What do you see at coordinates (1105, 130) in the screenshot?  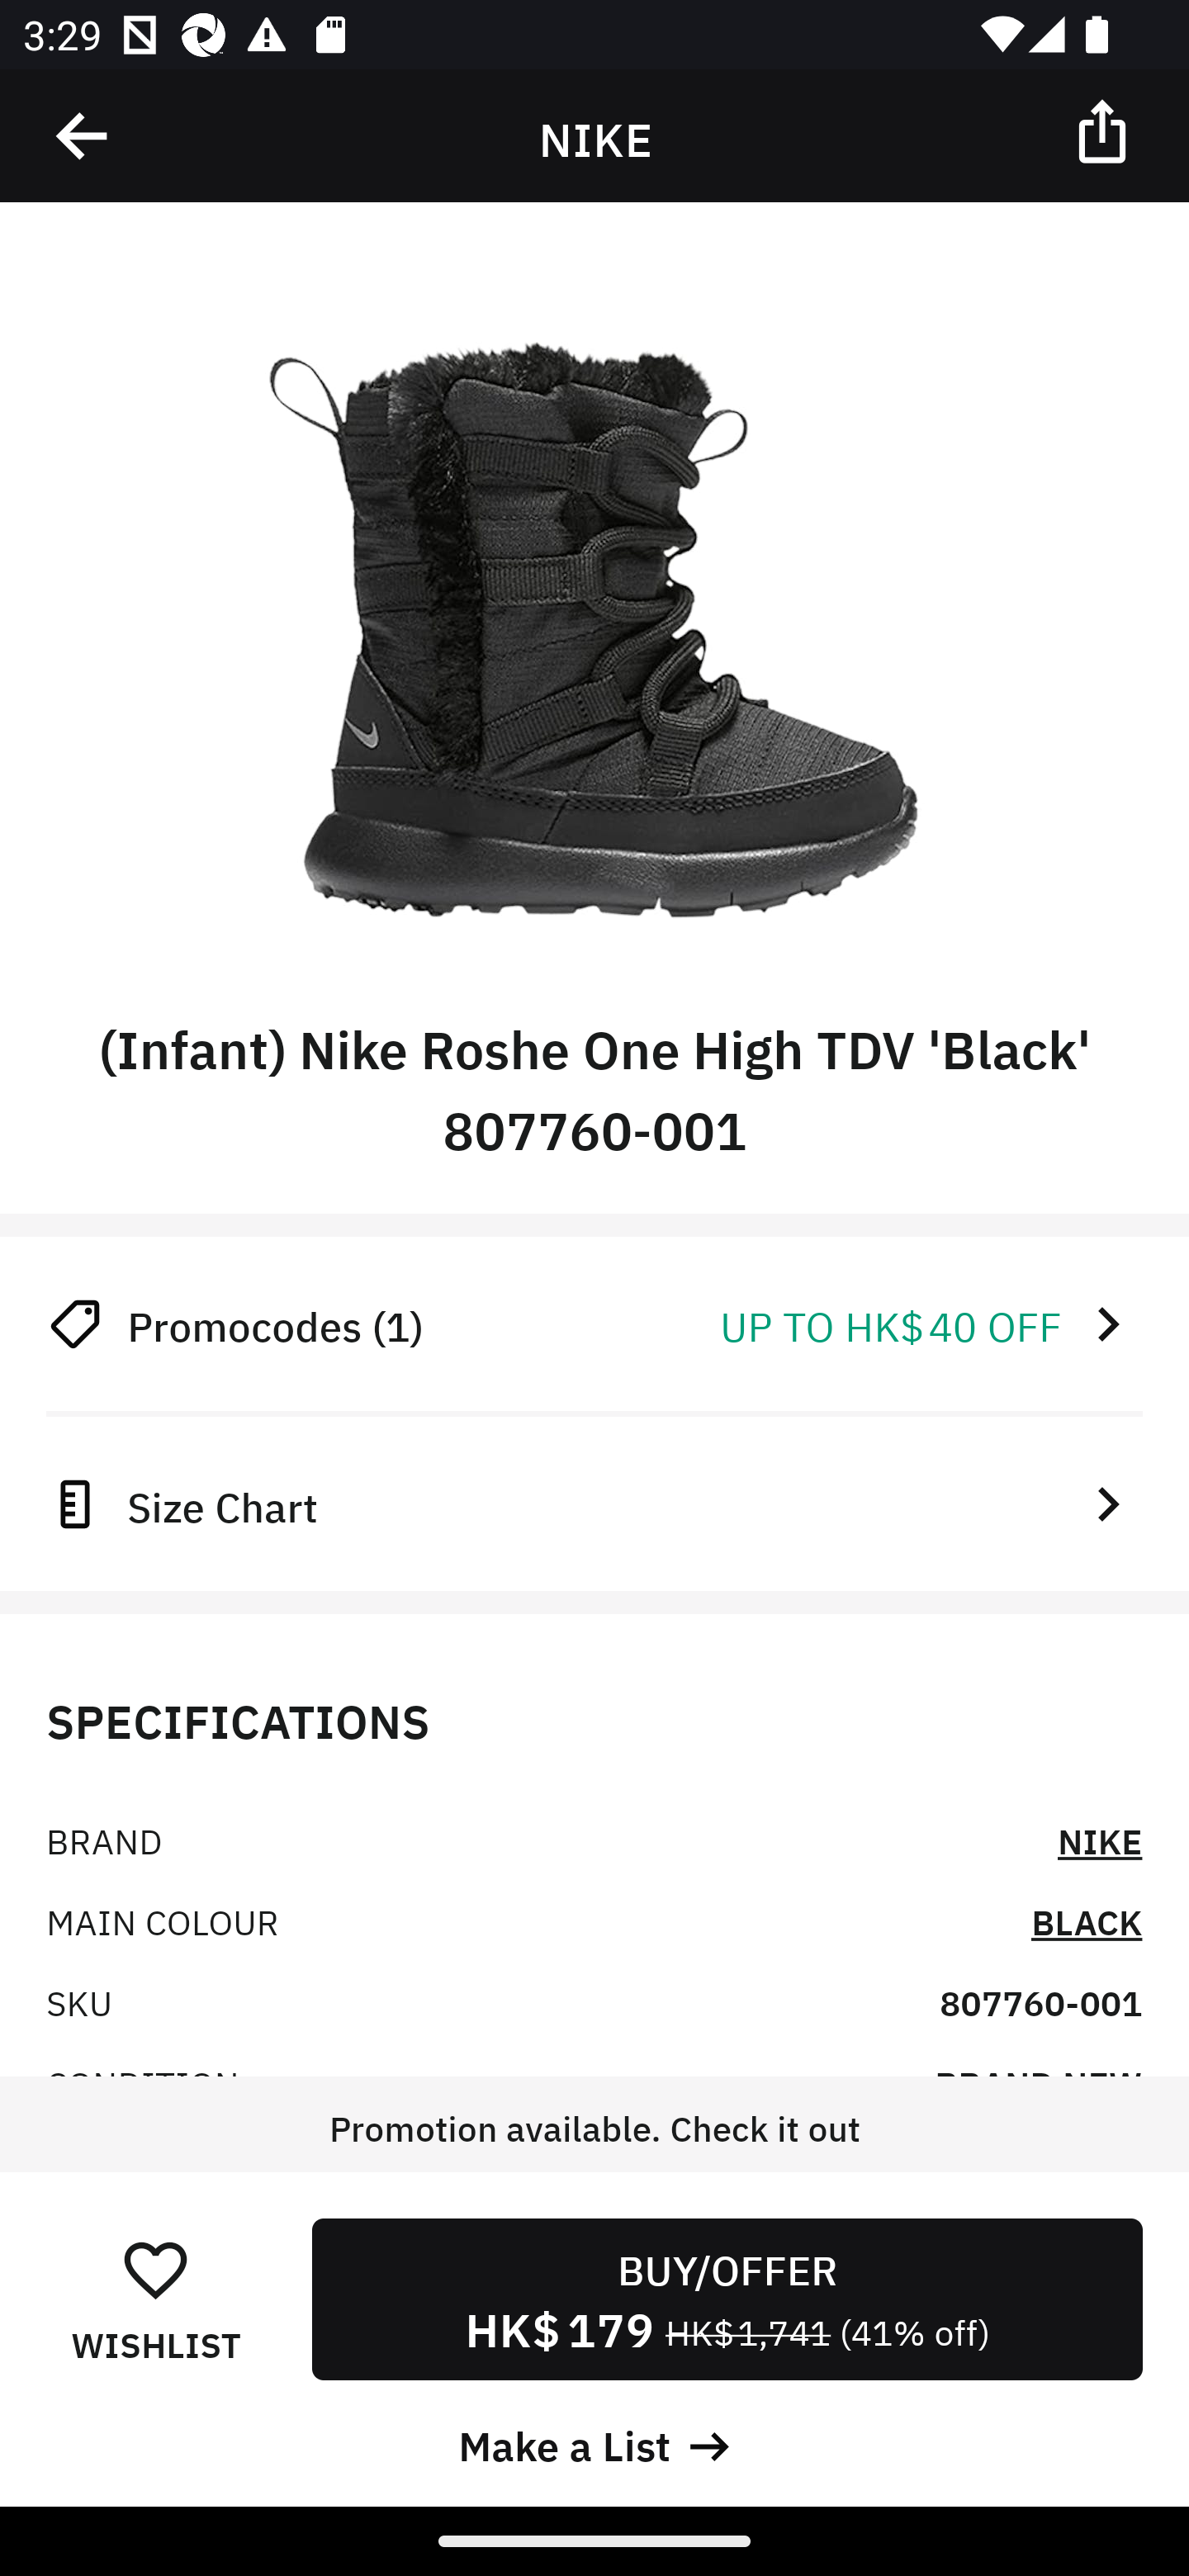 I see `` at bounding box center [1105, 130].